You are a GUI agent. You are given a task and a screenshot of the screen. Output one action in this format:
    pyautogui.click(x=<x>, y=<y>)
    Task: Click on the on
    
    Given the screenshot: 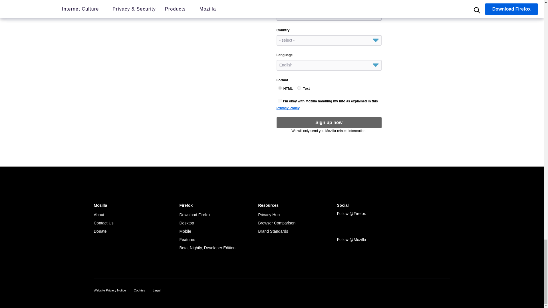 What is the action you would take?
    pyautogui.click(x=279, y=100)
    